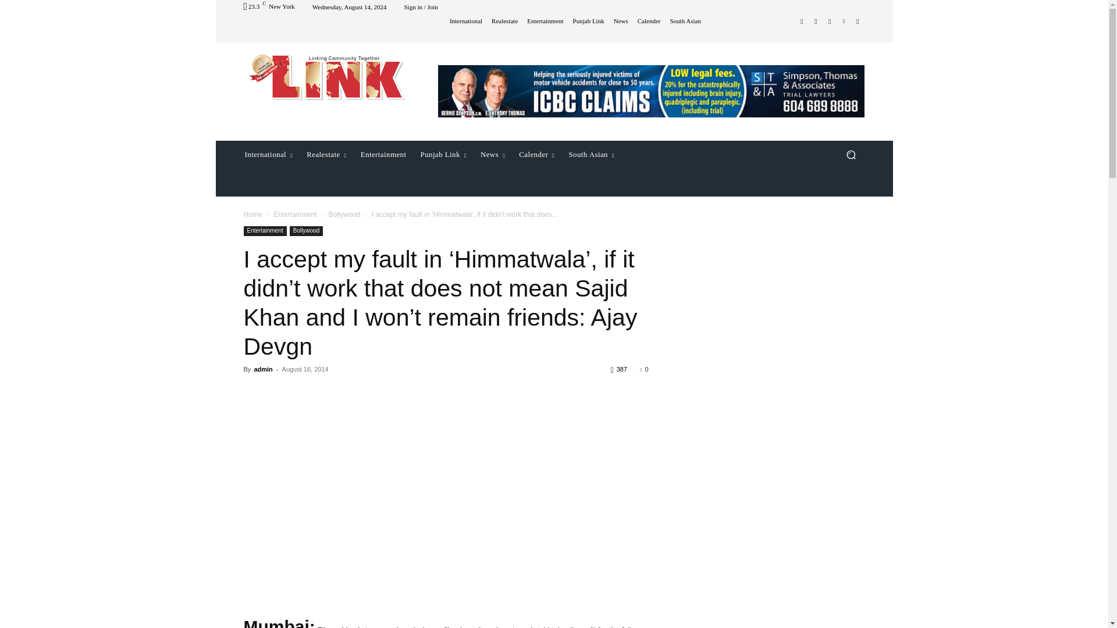 Image resolution: width=1117 pixels, height=628 pixels. What do you see at coordinates (588, 21) in the screenshot?
I see `Punjab Link` at bounding box center [588, 21].